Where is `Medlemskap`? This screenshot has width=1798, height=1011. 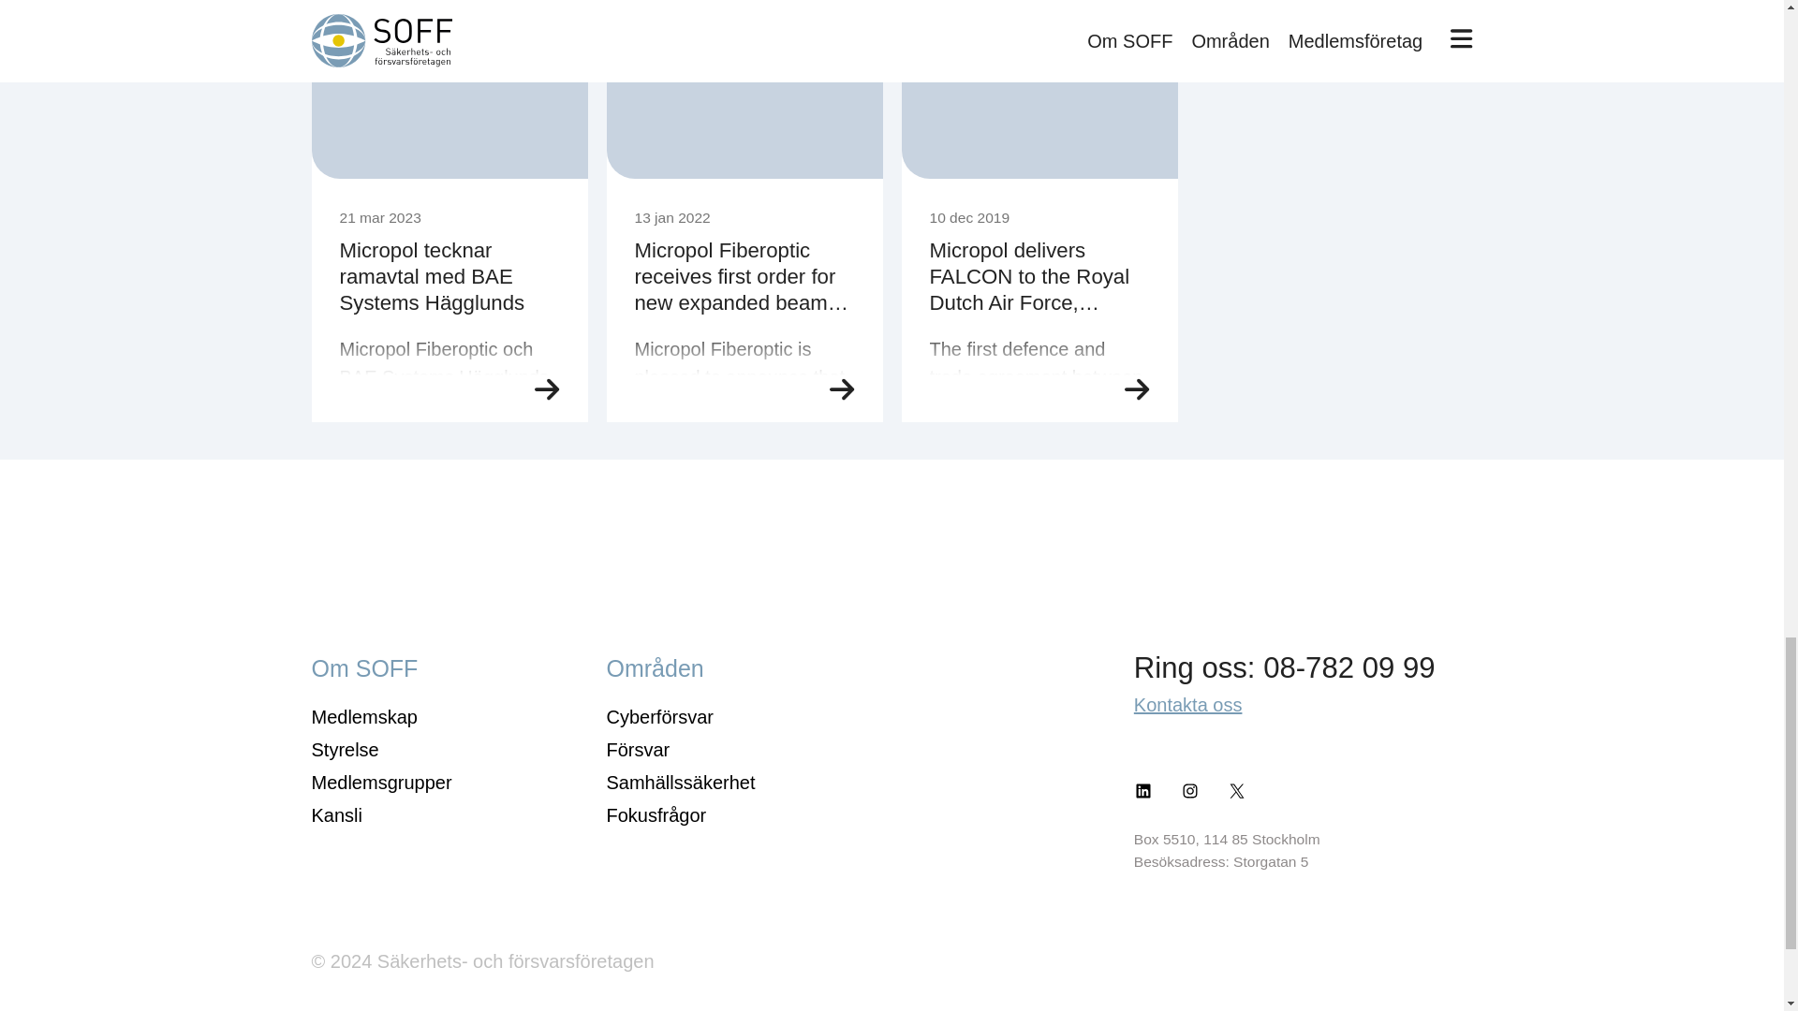 Medlemskap is located at coordinates (363, 716).